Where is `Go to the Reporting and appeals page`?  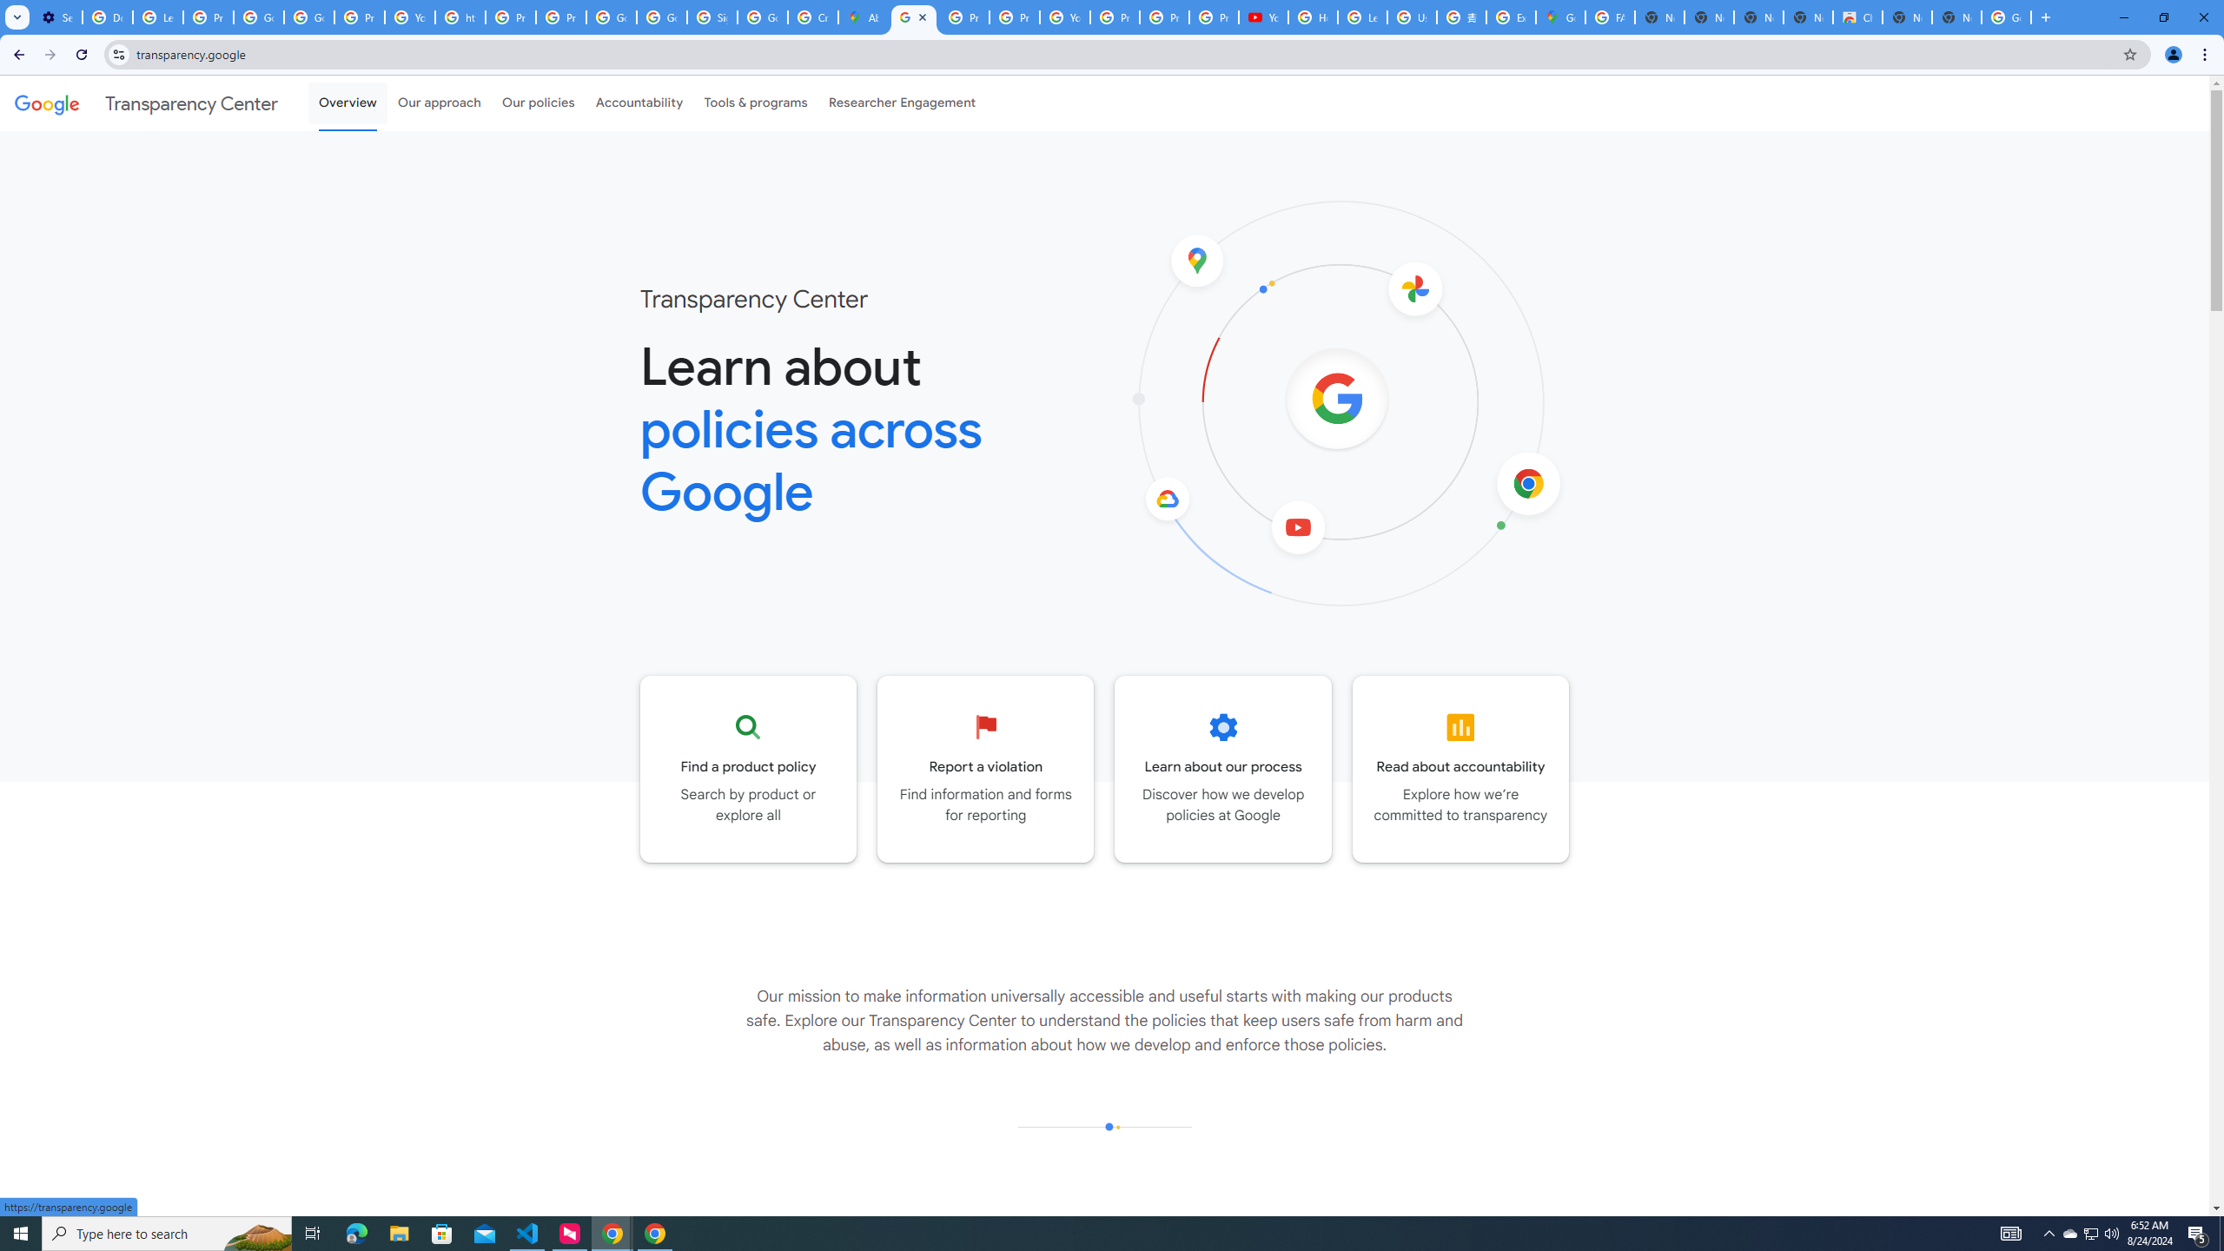
Go to the Reporting and appeals page is located at coordinates (986, 769).